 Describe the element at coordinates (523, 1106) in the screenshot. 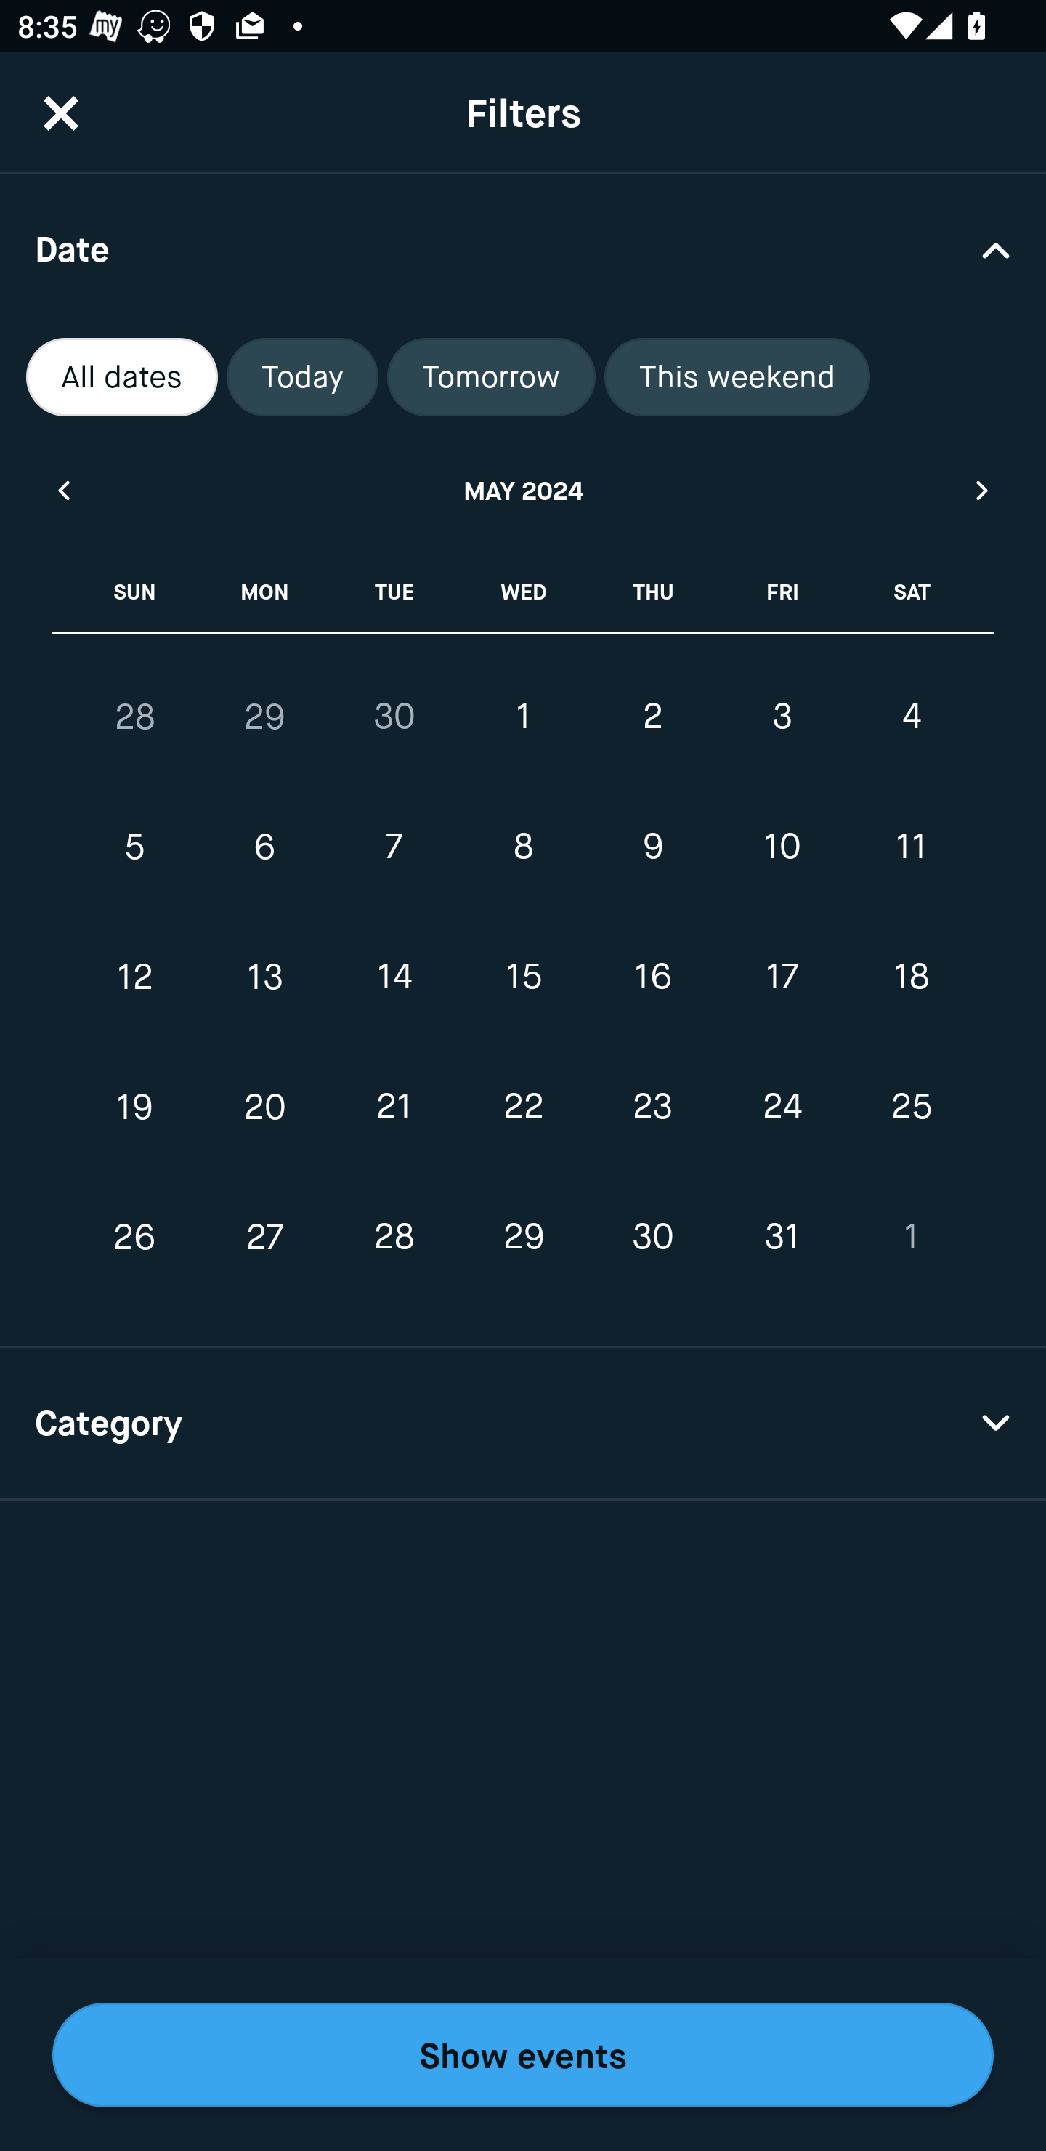

I see `22` at that location.